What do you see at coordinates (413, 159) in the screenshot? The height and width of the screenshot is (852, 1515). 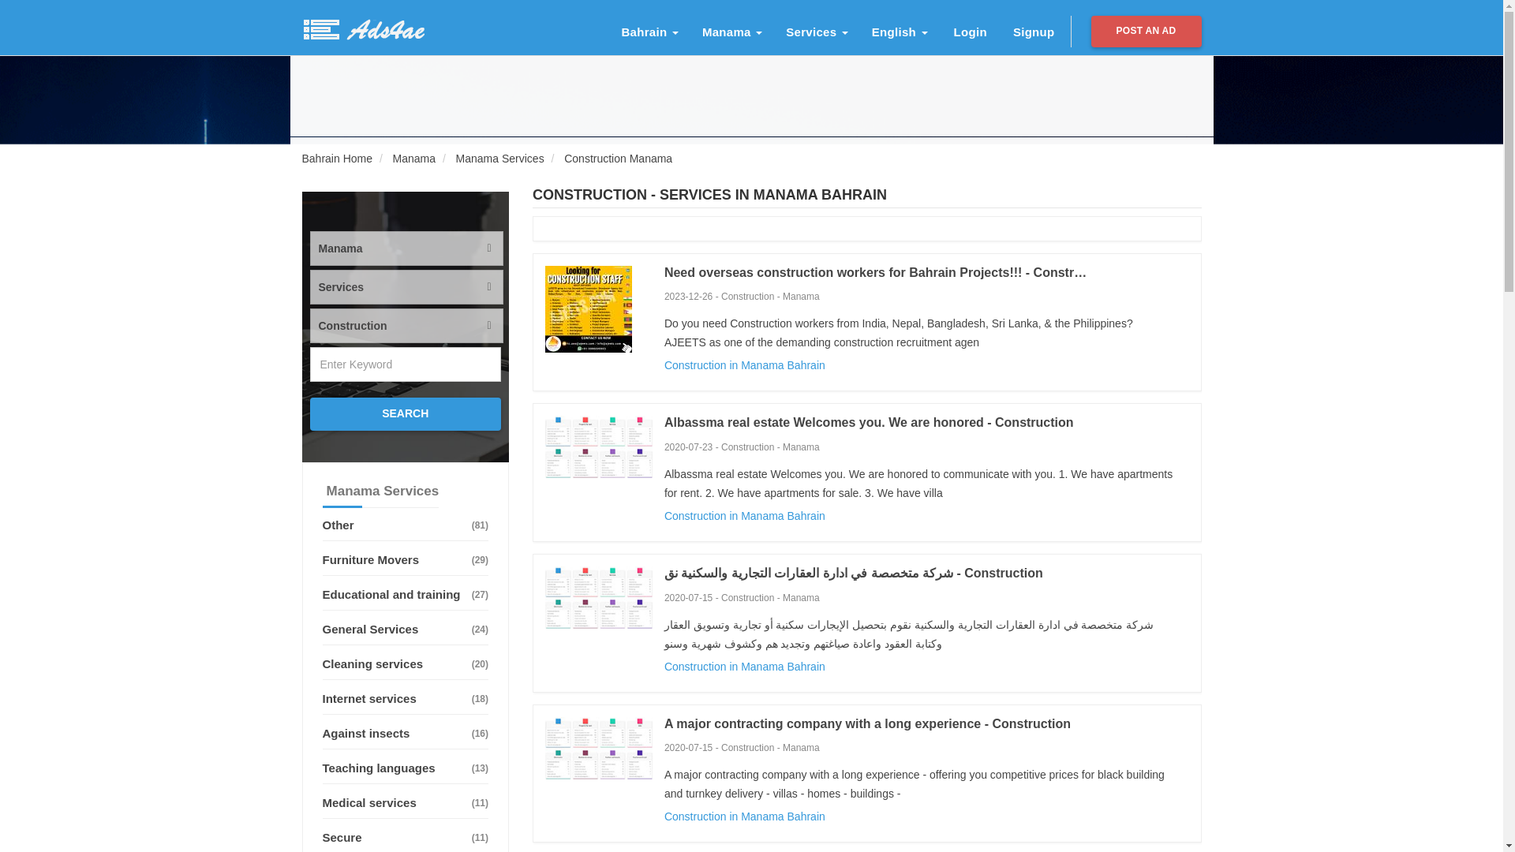 I see `Manama` at bounding box center [413, 159].